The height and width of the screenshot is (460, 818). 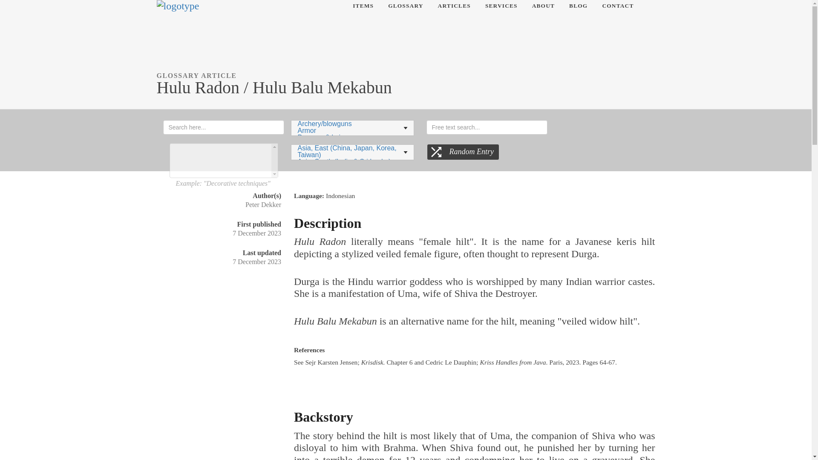 What do you see at coordinates (363, 6) in the screenshot?
I see `ITEMS` at bounding box center [363, 6].